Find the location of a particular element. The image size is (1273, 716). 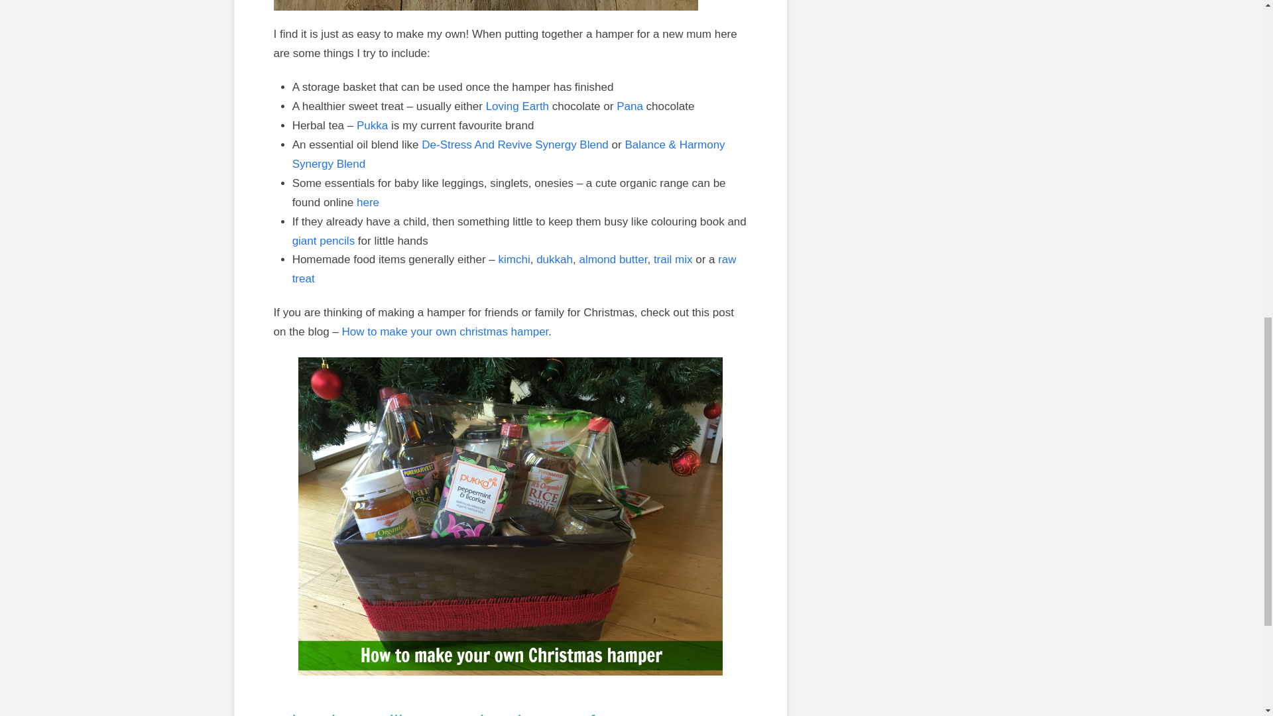

Pana is located at coordinates (629, 106).